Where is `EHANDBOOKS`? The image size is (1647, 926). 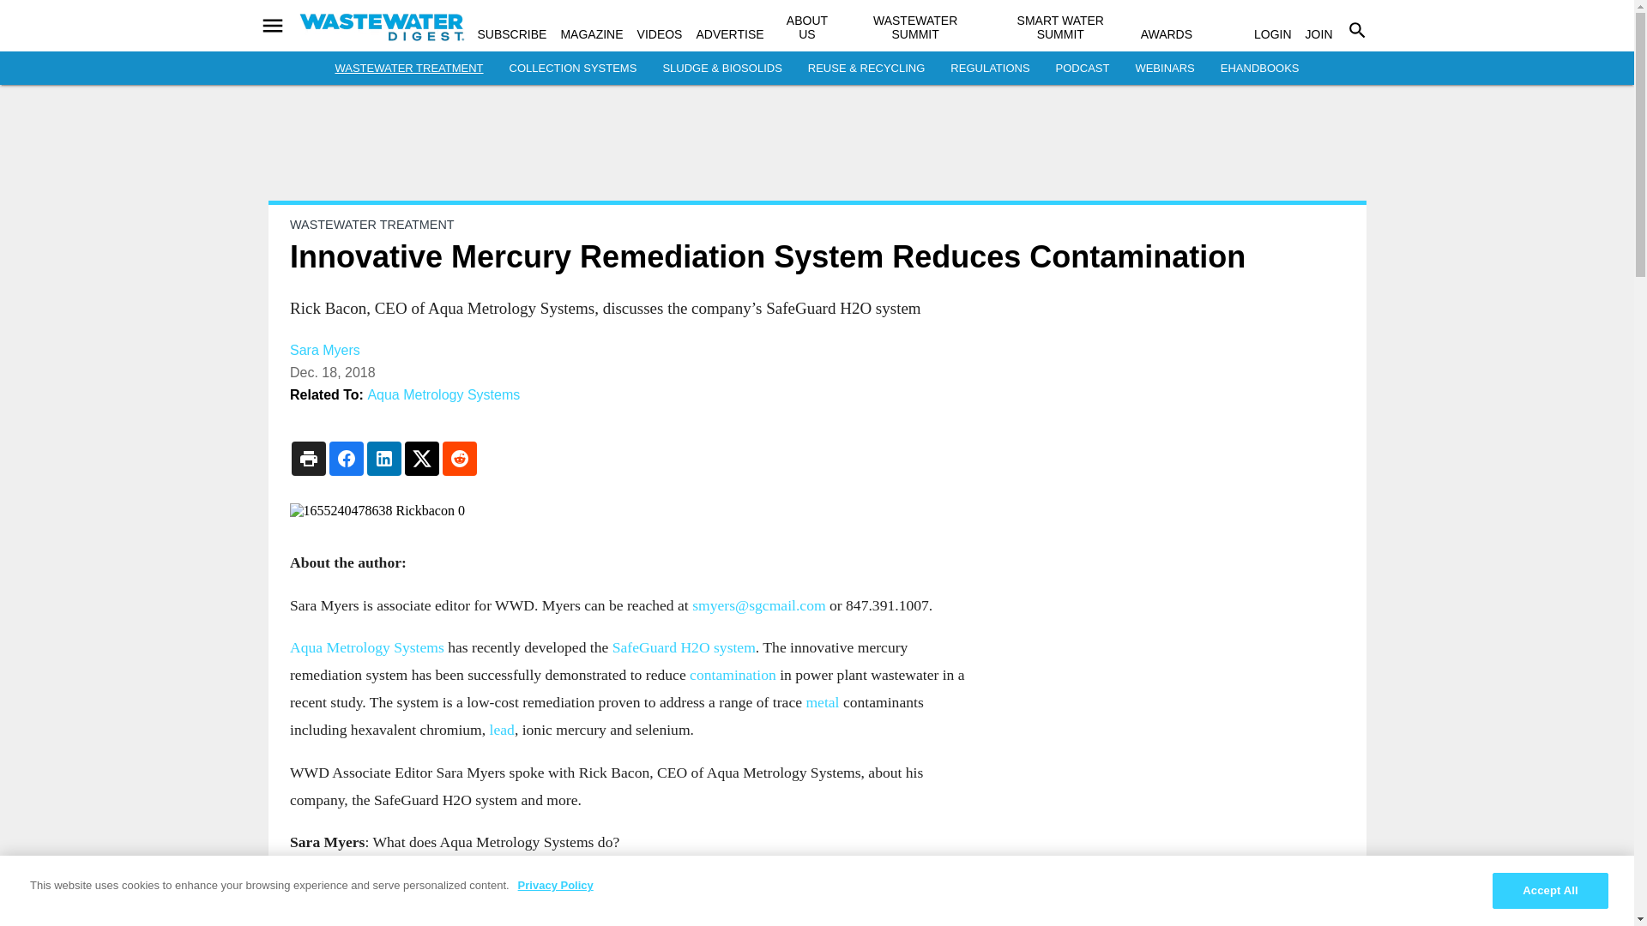 EHANDBOOKS is located at coordinates (1259, 69).